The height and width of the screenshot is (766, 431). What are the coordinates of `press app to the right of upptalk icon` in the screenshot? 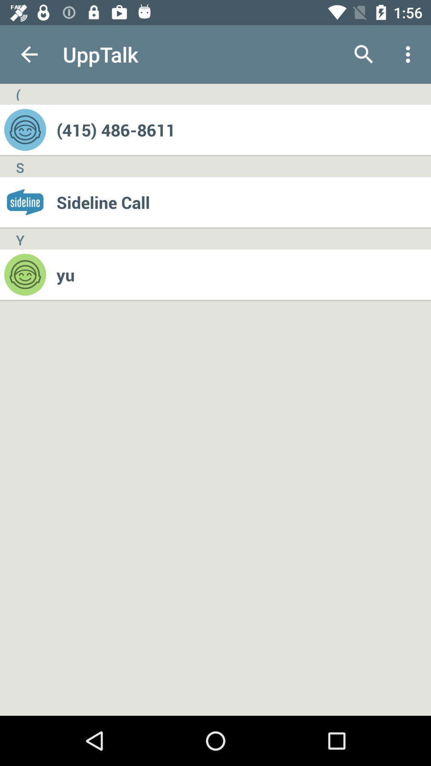 It's located at (364, 54).